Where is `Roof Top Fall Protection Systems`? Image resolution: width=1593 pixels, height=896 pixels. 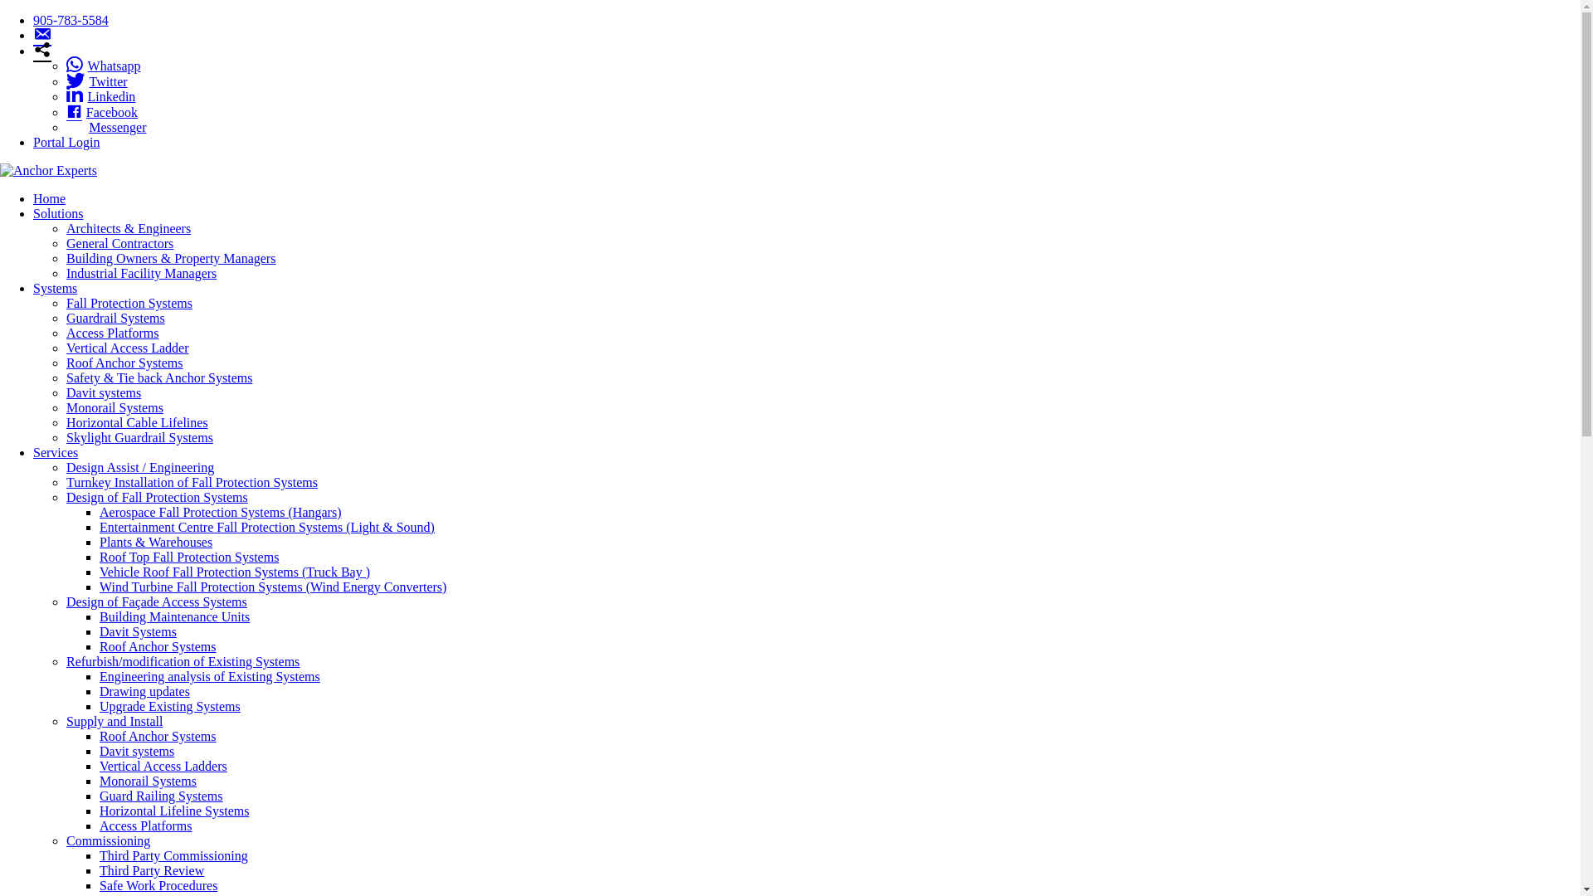
Roof Top Fall Protection Systems is located at coordinates (189, 558).